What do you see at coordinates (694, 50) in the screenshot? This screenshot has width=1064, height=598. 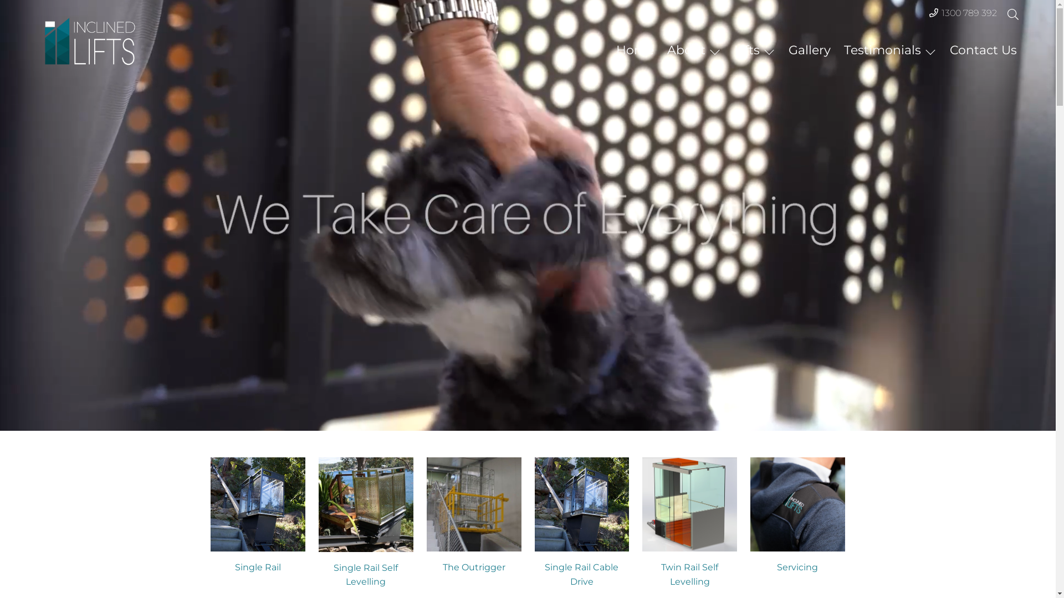 I see `About` at bounding box center [694, 50].